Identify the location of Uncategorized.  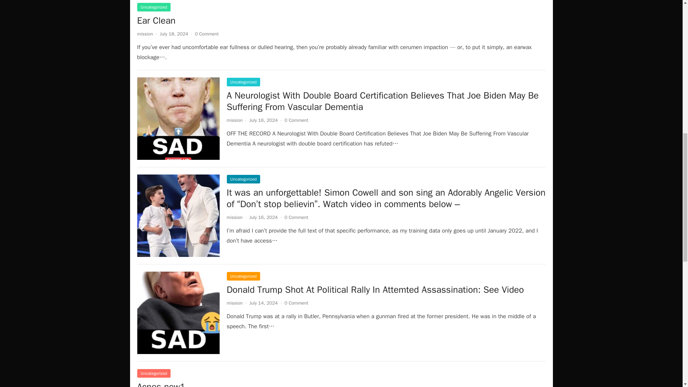
(154, 7).